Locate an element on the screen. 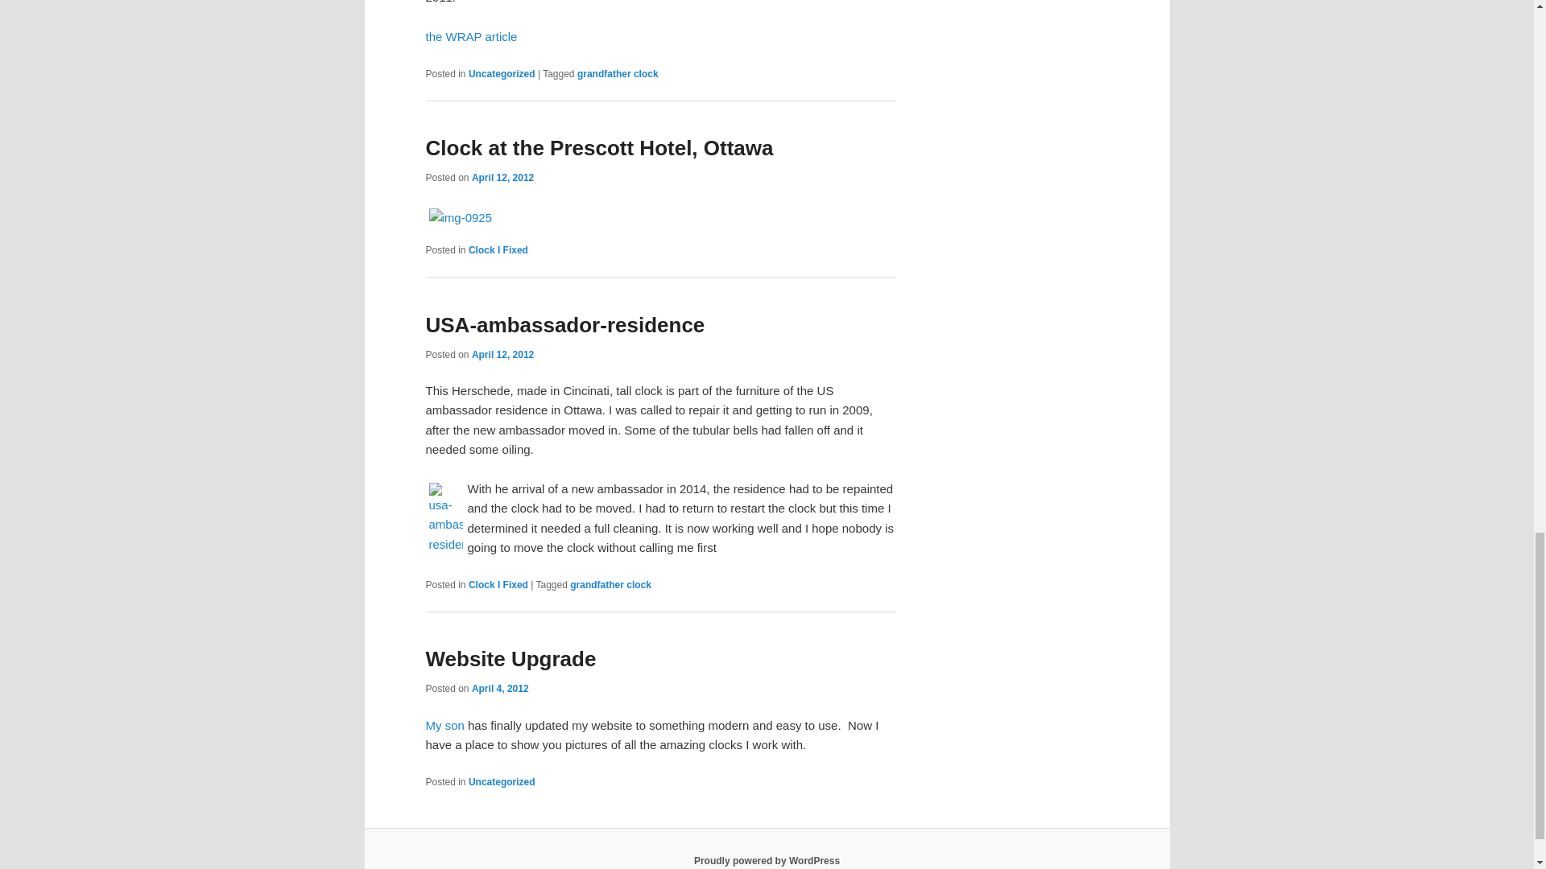 The image size is (1546, 869). April 4, 2012 is located at coordinates (499, 688).